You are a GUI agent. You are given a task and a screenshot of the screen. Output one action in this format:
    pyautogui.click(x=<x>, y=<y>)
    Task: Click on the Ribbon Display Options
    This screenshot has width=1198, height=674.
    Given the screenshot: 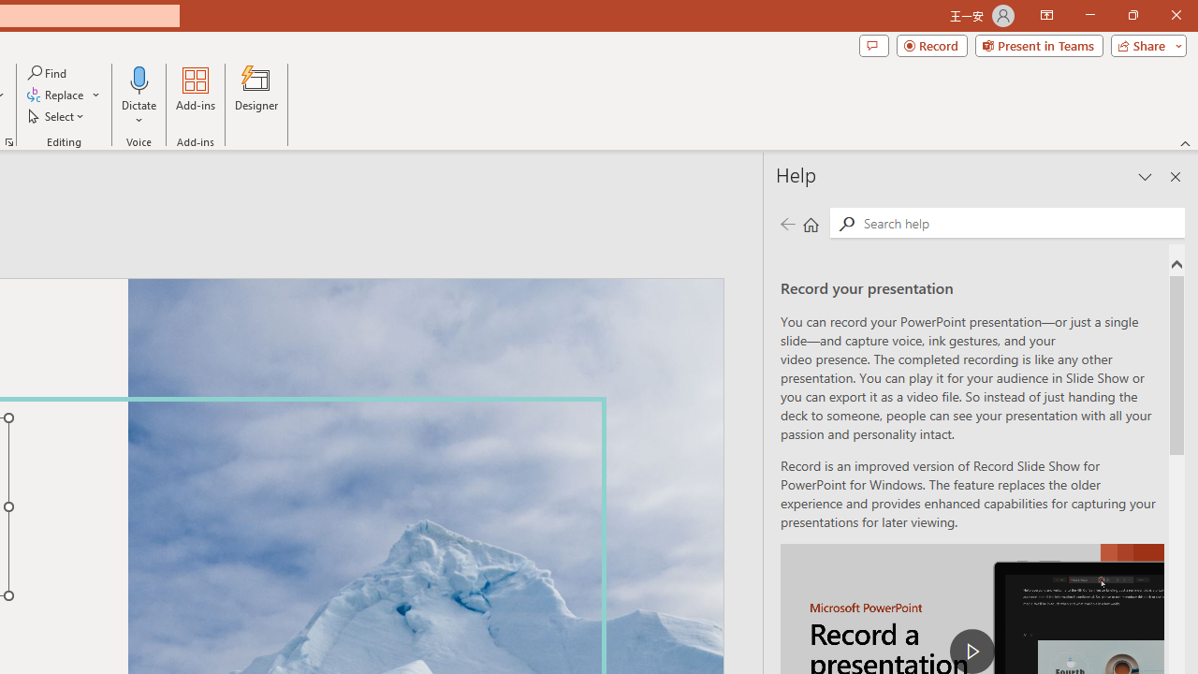 What is the action you would take?
    pyautogui.click(x=1046, y=15)
    